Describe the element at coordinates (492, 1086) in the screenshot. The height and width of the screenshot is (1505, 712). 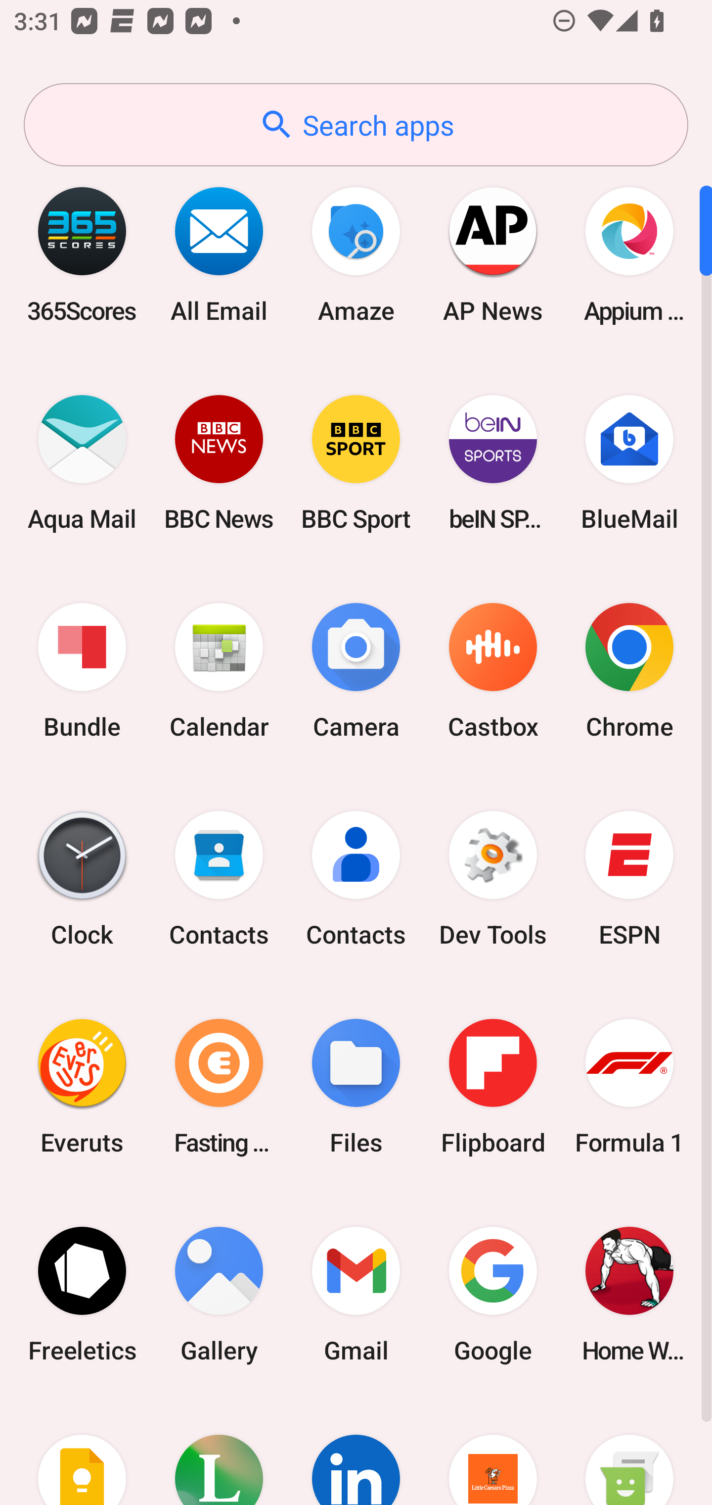
I see `Flipboard` at that location.